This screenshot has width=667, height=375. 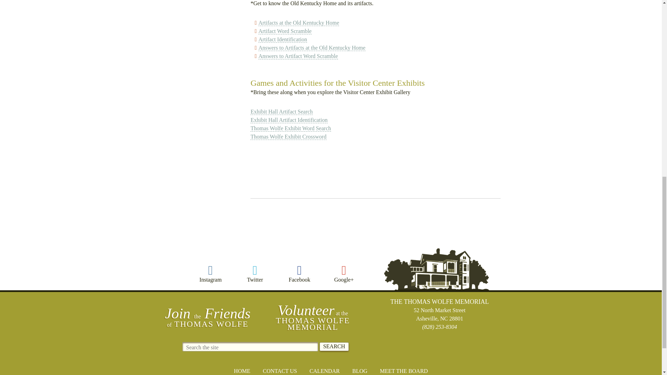 What do you see at coordinates (289, 120) in the screenshot?
I see `Exhibit Hall Artifact Identification` at bounding box center [289, 120].